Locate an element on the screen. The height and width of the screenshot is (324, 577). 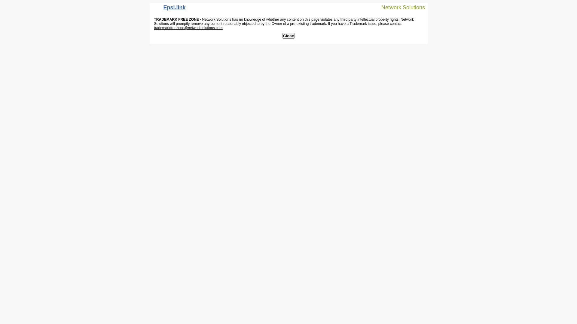
Epsi.link is located at coordinates (169, 9).